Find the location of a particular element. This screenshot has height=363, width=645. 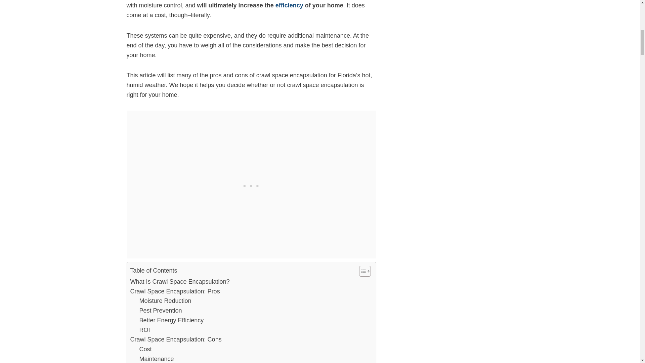

Pest Prevention is located at coordinates (161, 311).